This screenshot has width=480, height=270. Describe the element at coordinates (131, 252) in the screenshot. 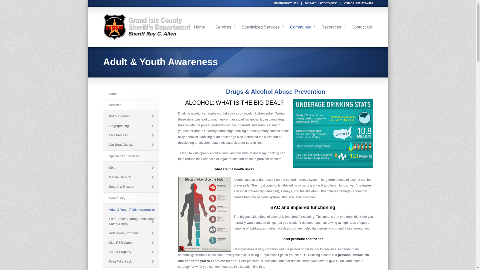

I see `Found Property` at that location.